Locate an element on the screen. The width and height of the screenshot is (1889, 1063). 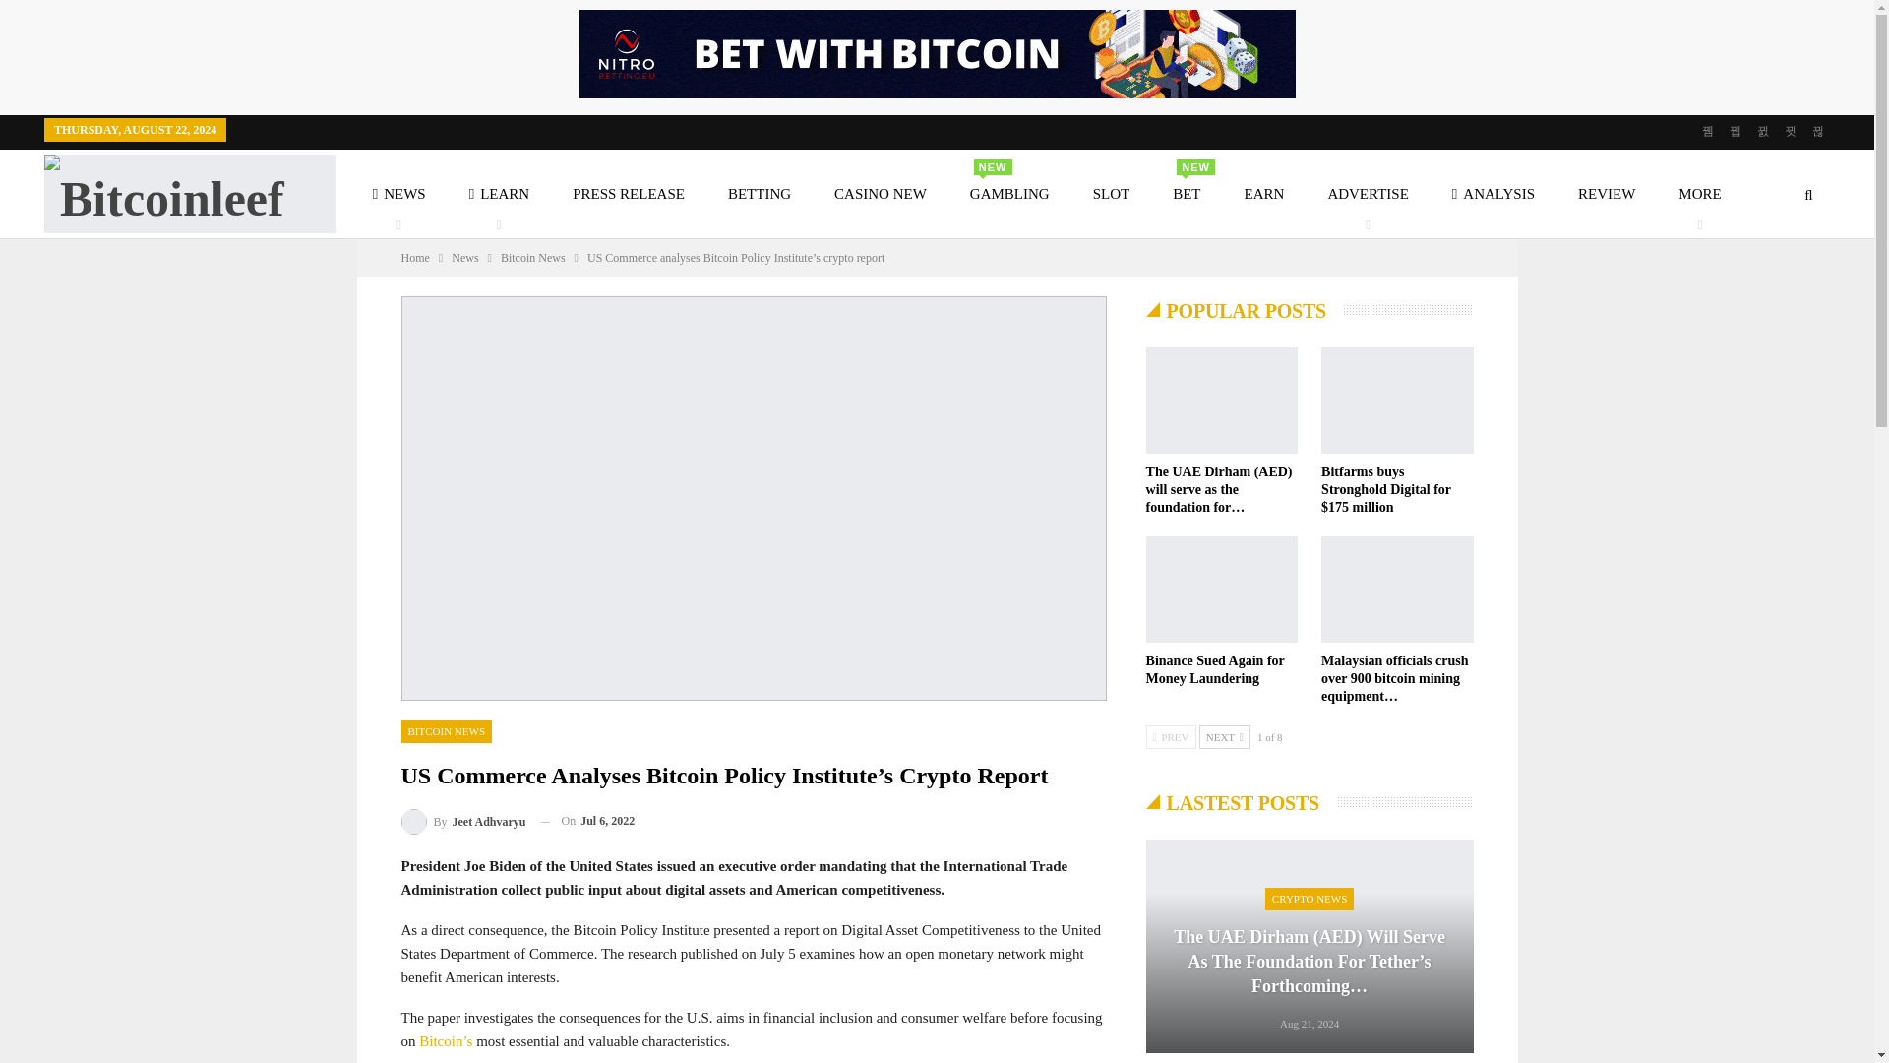
PRESS RELEASE is located at coordinates (1009, 193).